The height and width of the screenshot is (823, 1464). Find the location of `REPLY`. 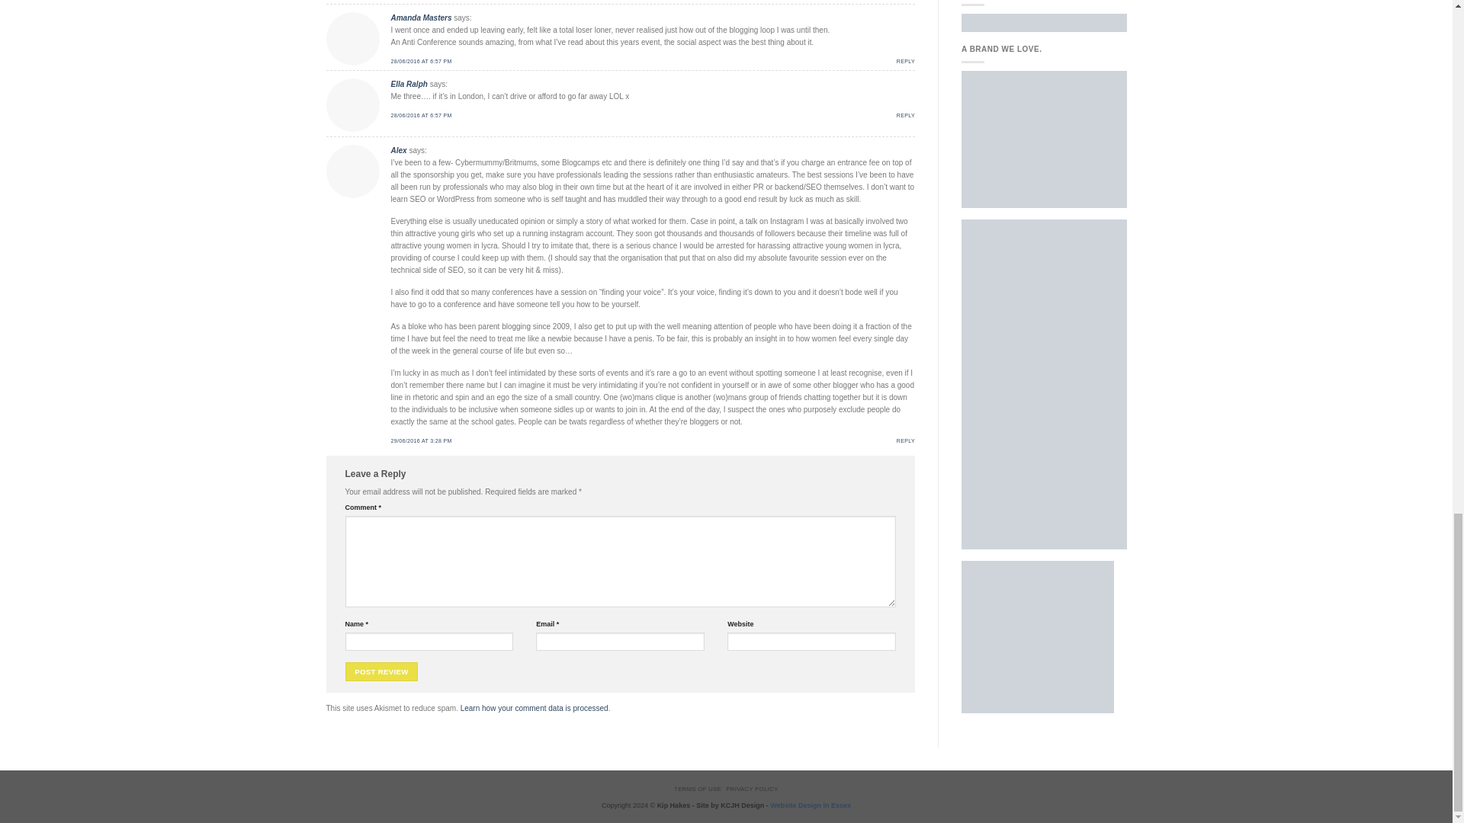

REPLY is located at coordinates (906, 61).